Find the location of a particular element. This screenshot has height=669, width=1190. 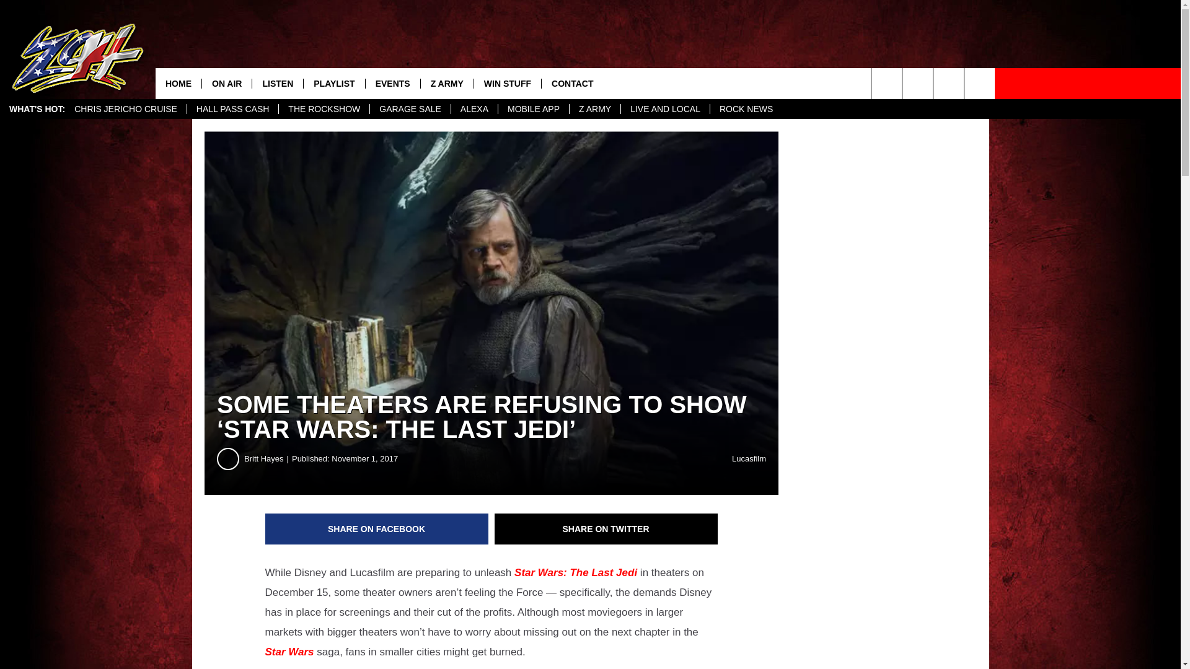

PLAYLIST is located at coordinates (333, 83).